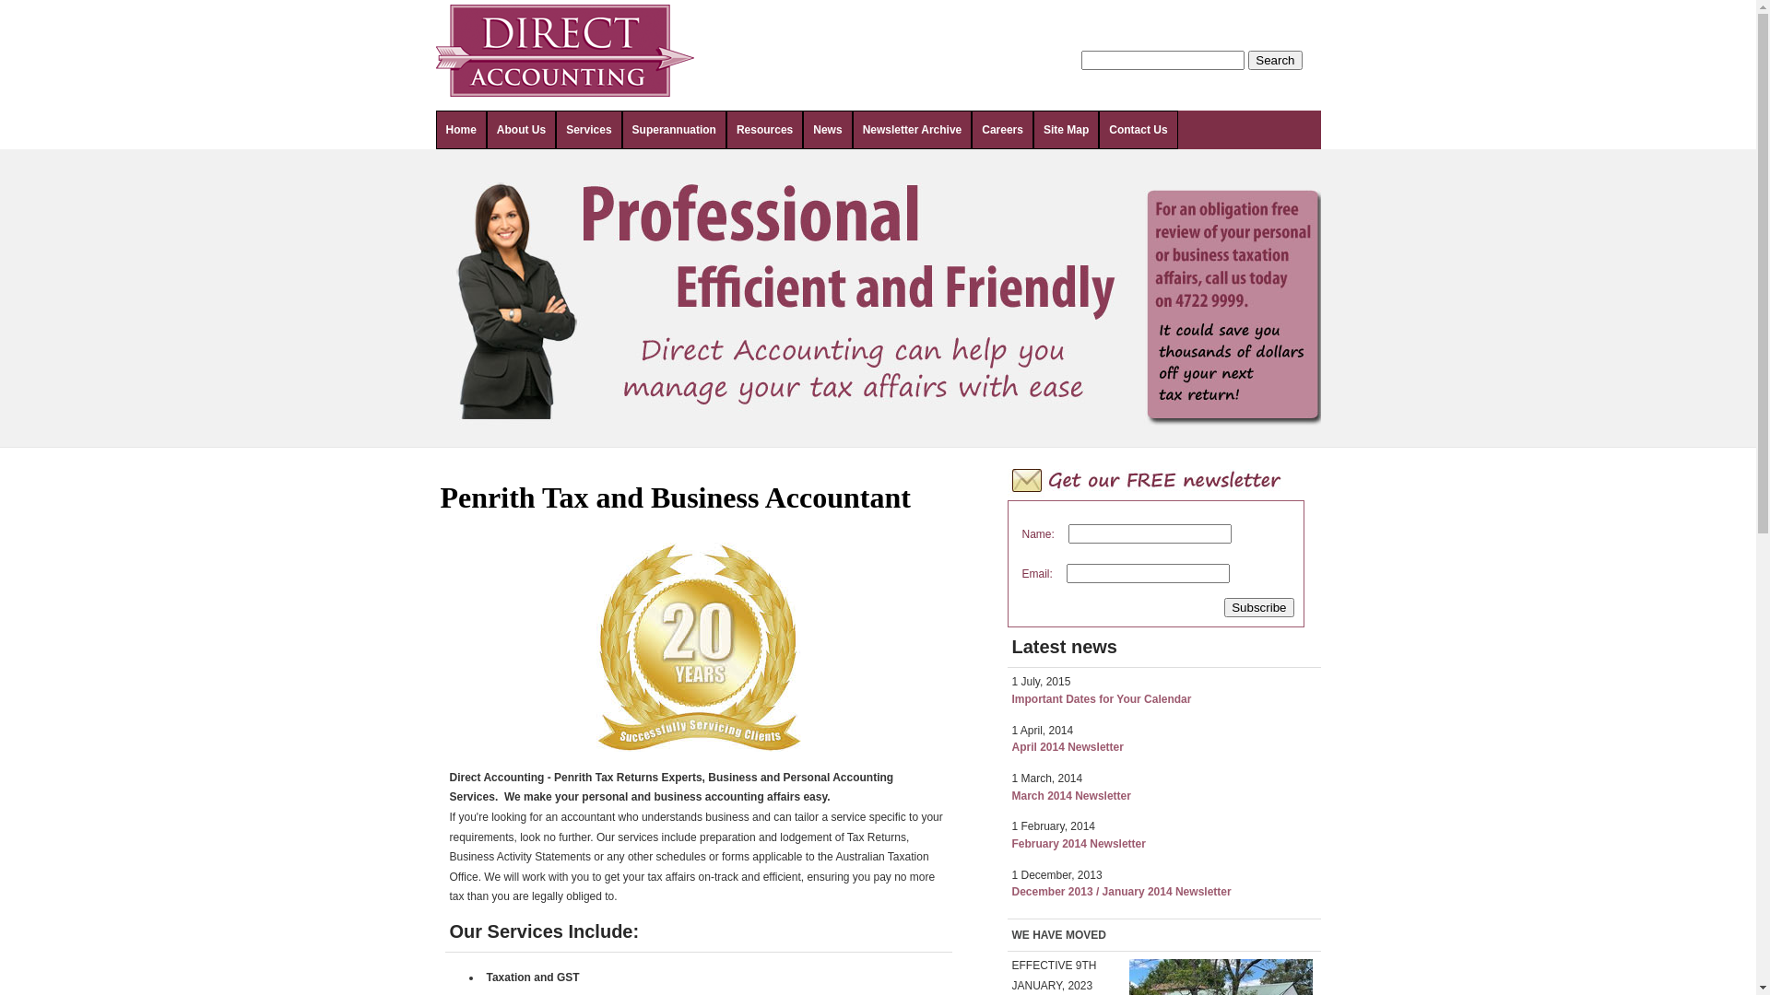 This screenshot has height=995, width=1770. What do you see at coordinates (1103, 699) in the screenshot?
I see `Important Dates for Your Calendar` at bounding box center [1103, 699].